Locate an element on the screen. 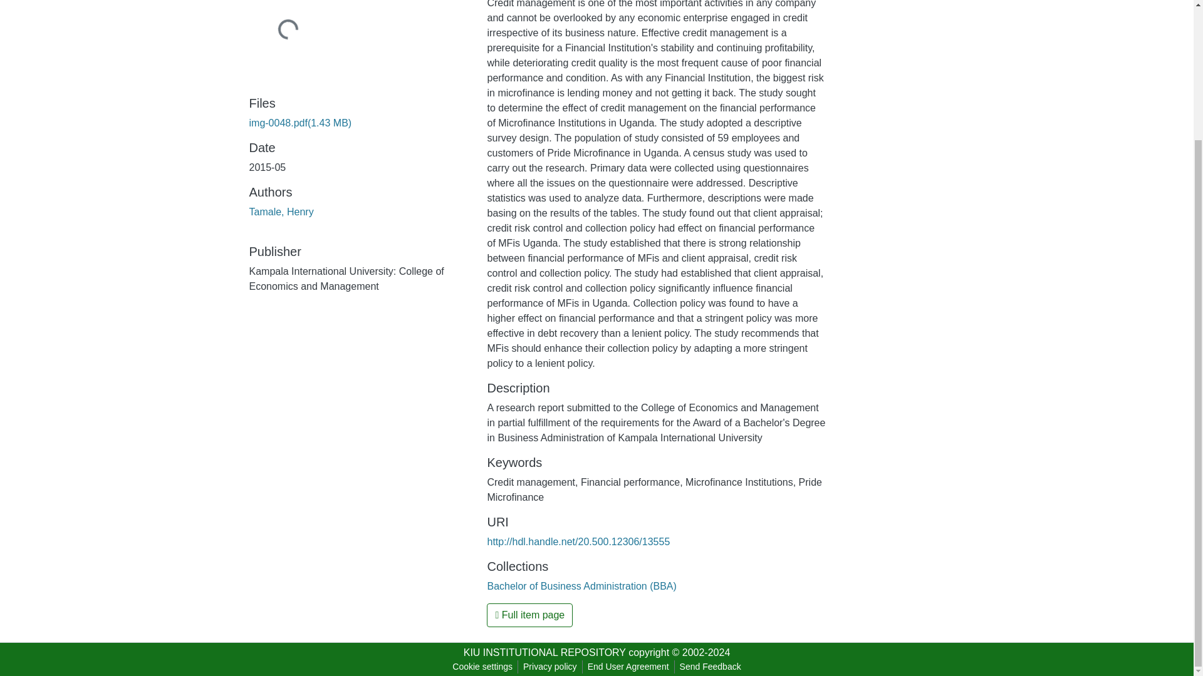  End User Agreement is located at coordinates (628, 667).